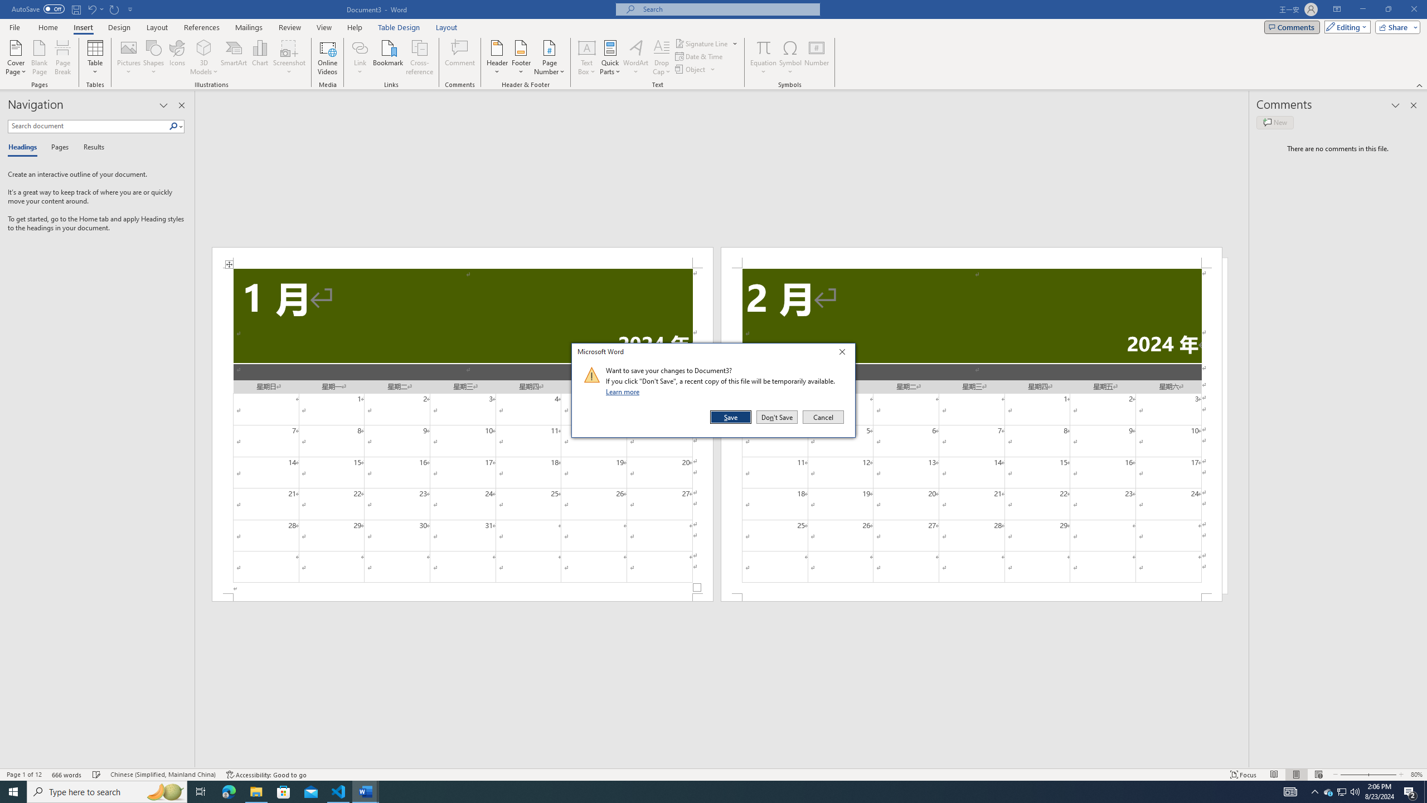 The width and height of the screenshot is (1427, 803). I want to click on Zoom Out, so click(1350, 775).